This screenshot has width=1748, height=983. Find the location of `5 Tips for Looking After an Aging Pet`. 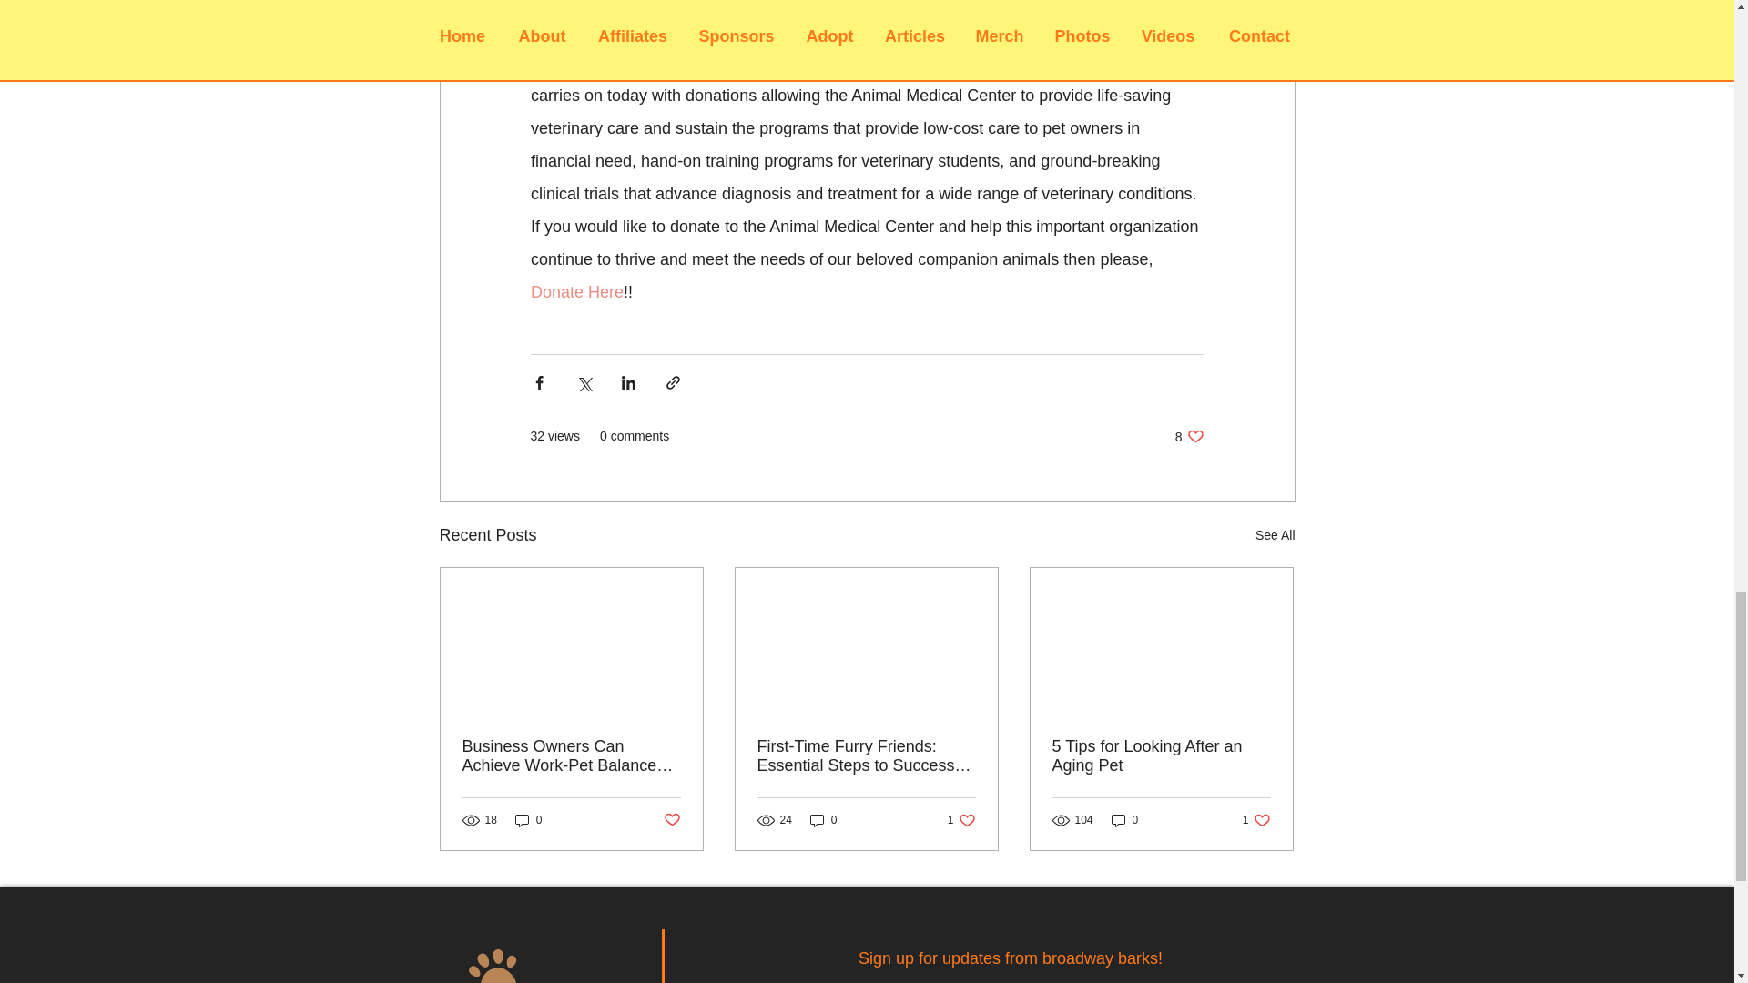

5 Tips for Looking After an Aging Pet is located at coordinates (1161, 756).